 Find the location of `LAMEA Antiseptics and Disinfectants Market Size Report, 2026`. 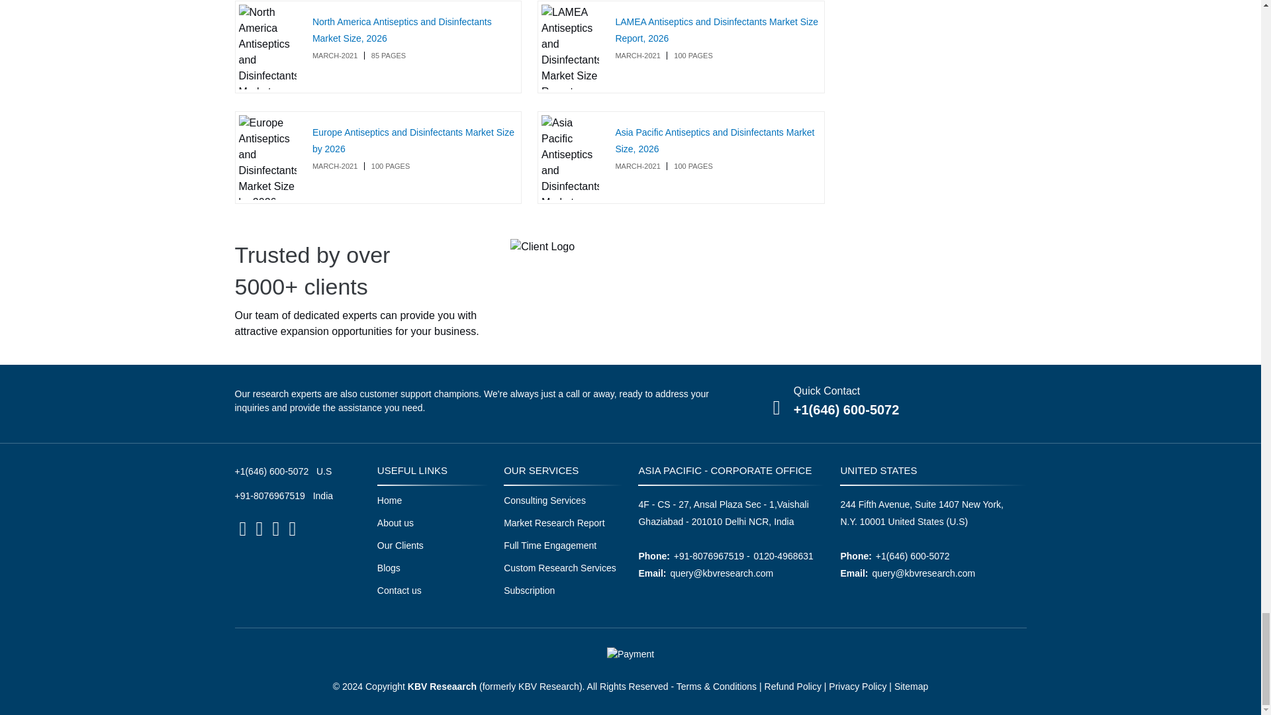

LAMEA Antiseptics and Disinfectants Market Size Report, 2026 is located at coordinates (716, 29).